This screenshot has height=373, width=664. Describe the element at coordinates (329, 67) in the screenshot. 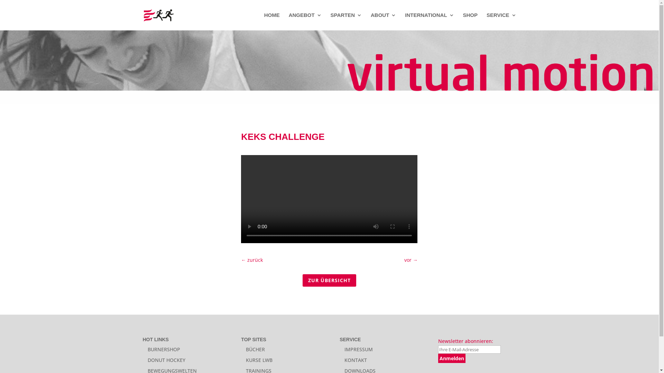

I see `burnermotion-header-virtualmotion` at that location.